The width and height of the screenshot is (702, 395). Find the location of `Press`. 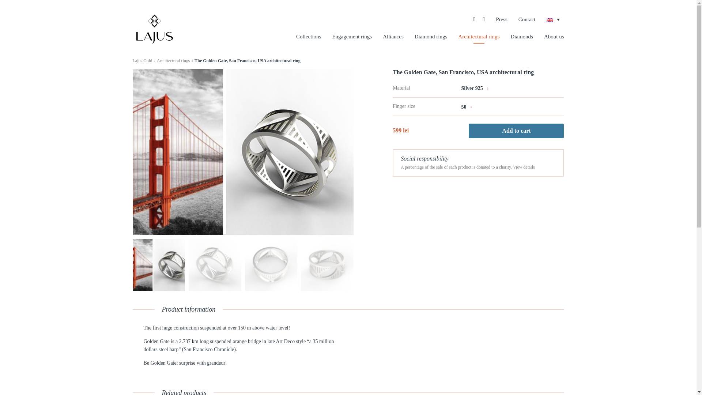

Press is located at coordinates (502, 19).